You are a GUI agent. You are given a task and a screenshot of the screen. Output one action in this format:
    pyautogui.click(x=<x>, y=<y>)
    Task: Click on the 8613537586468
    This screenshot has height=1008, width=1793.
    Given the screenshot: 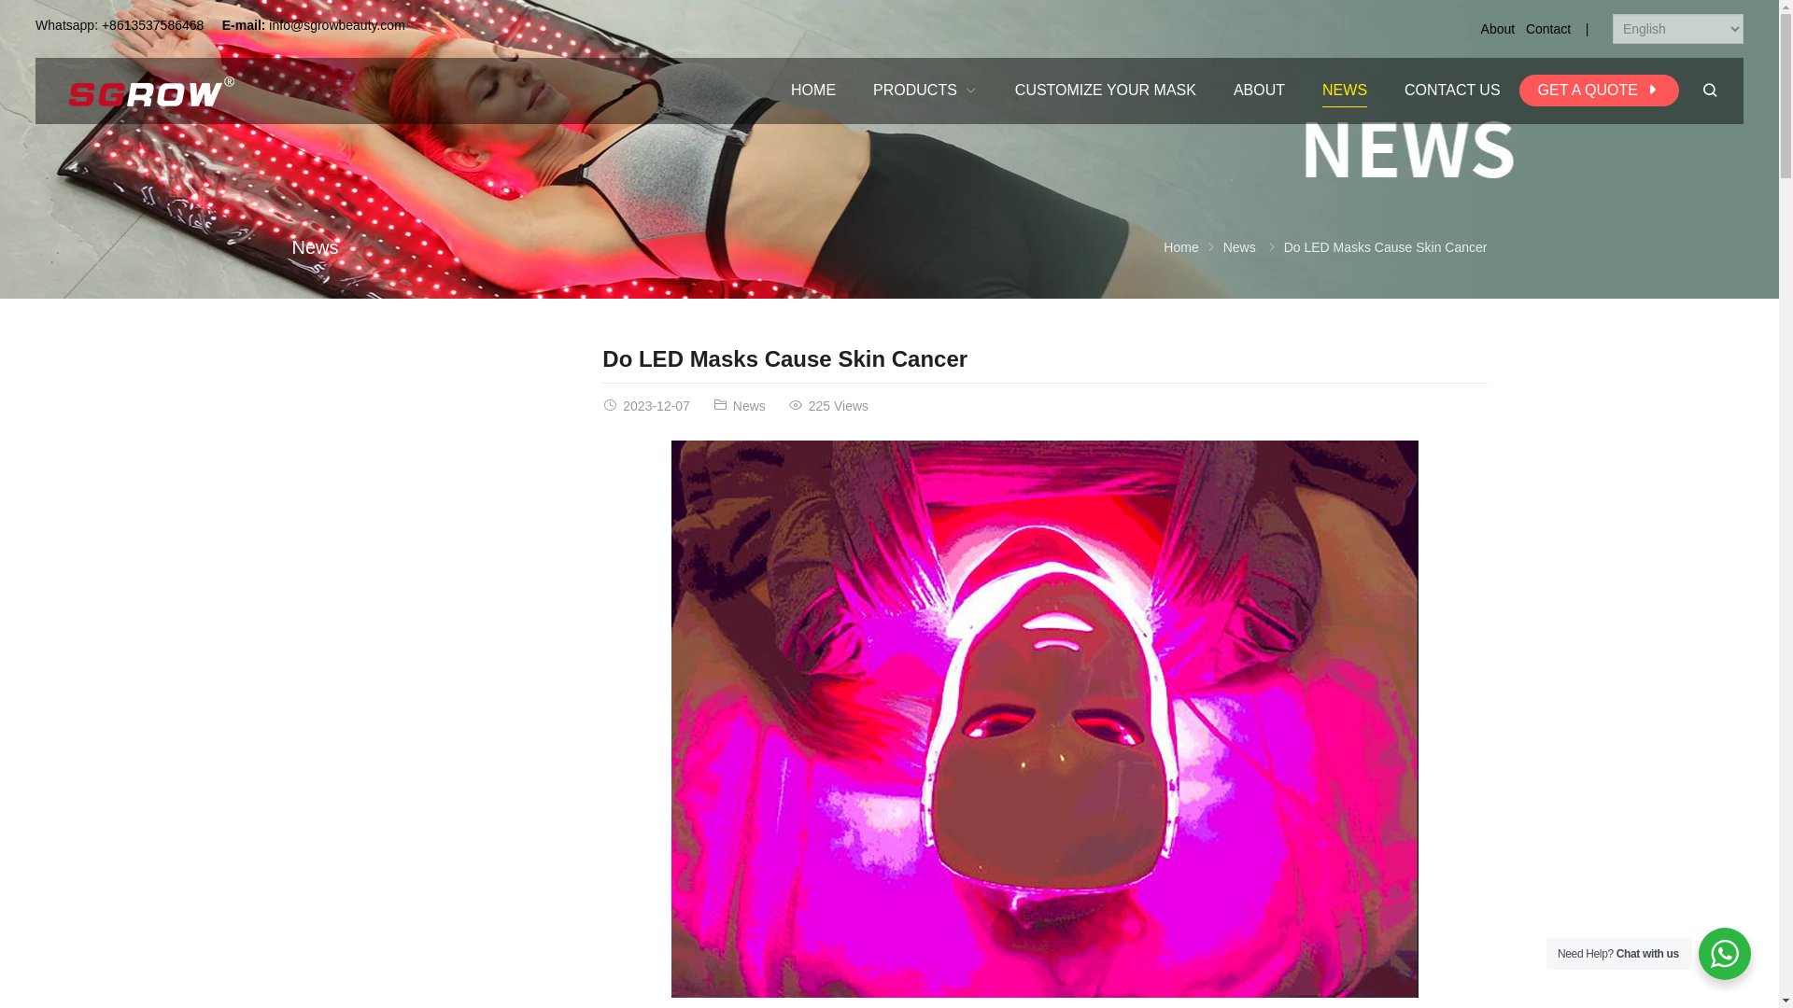 What is the action you would take?
    pyautogui.click(x=157, y=24)
    